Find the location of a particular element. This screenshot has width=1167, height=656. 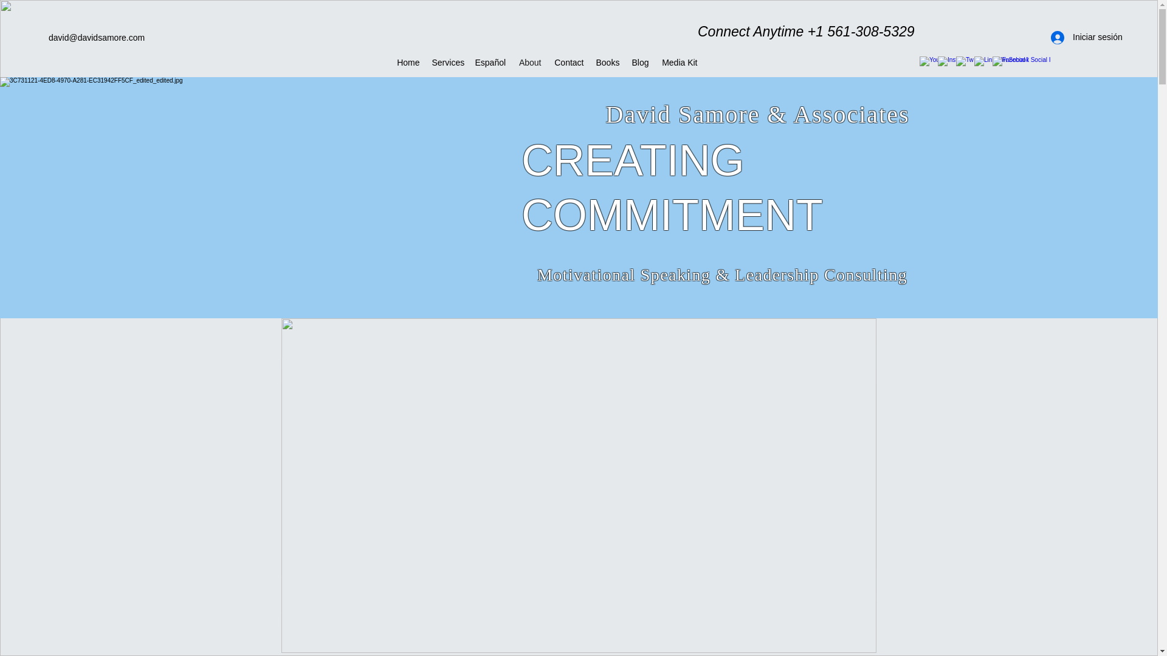

Services is located at coordinates (447, 62).